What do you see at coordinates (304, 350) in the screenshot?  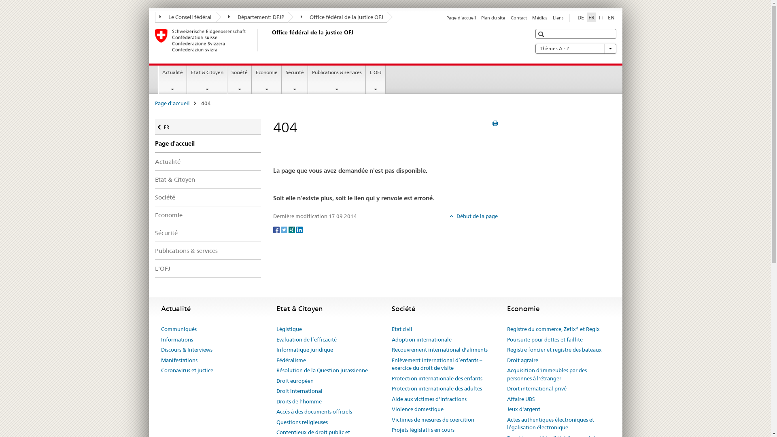 I see `Informatique juridique` at bounding box center [304, 350].